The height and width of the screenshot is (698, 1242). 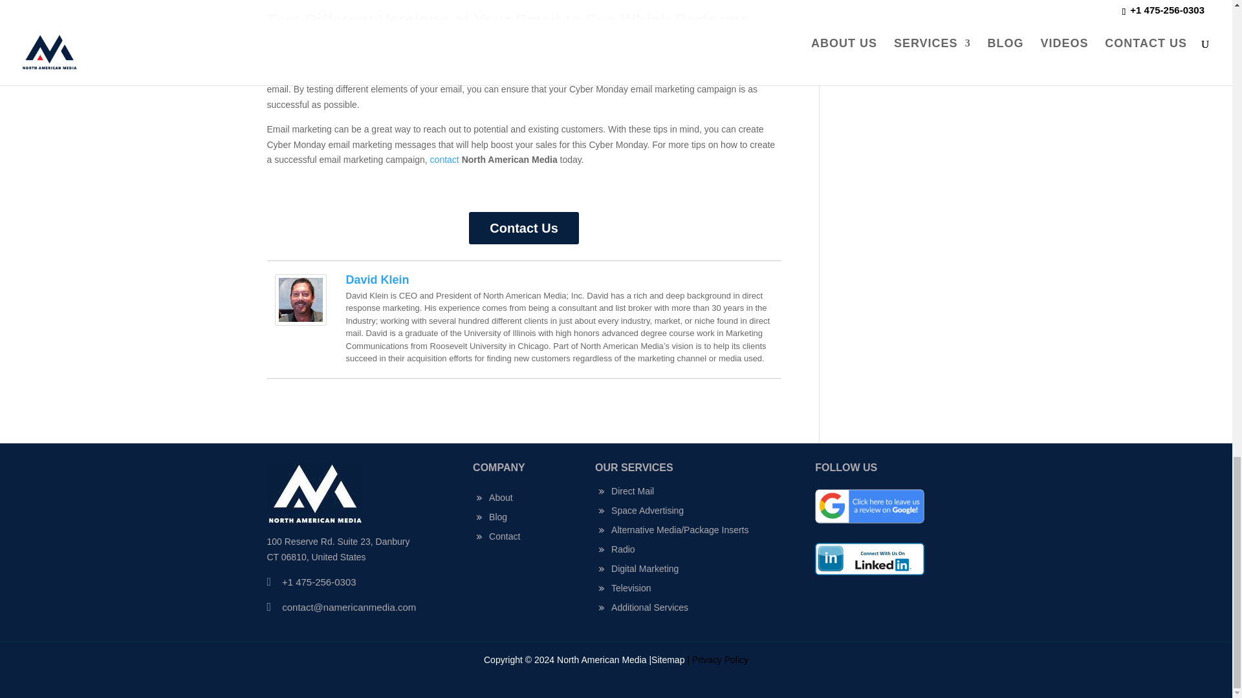 What do you see at coordinates (376, 279) in the screenshot?
I see `David Klein` at bounding box center [376, 279].